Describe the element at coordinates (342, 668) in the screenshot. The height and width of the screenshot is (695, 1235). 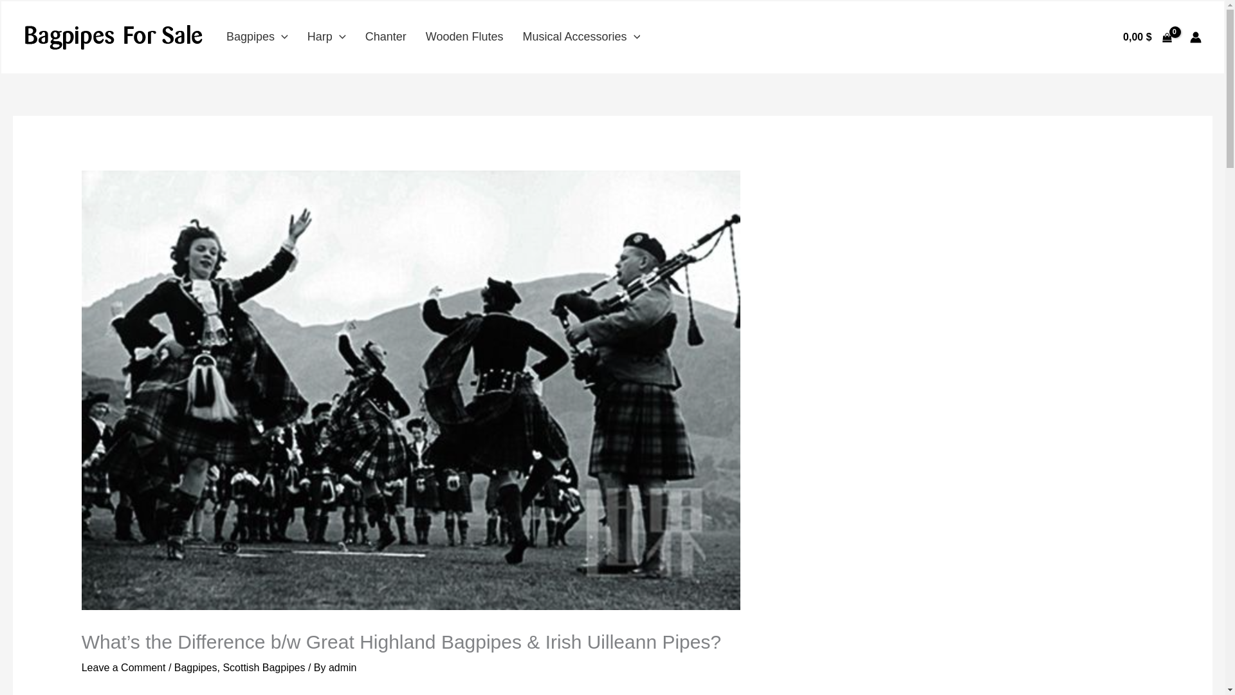
I see `admin` at that location.